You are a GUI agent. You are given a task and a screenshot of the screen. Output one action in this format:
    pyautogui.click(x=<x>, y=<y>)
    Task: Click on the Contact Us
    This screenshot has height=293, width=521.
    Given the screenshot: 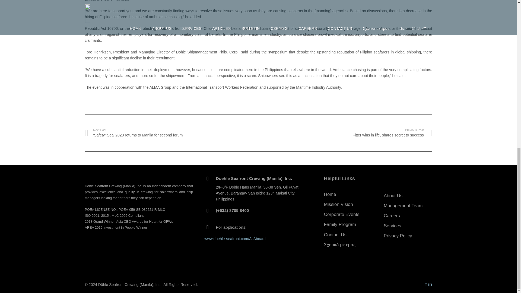 What is the action you would take?
    pyautogui.click(x=345, y=133)
    